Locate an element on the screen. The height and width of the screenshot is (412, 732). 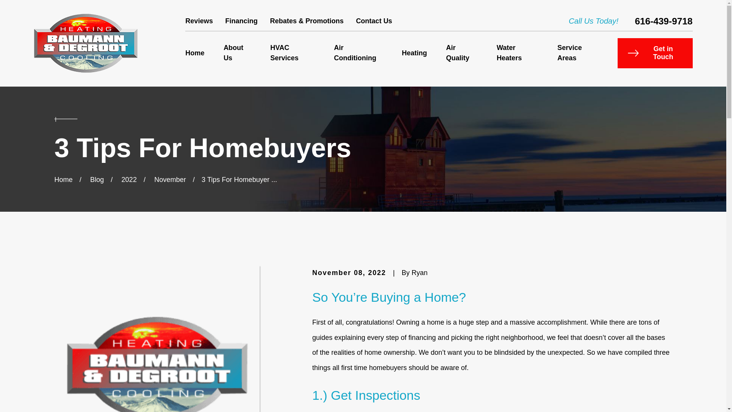
Air Quality is located at coordinates (462, 53).